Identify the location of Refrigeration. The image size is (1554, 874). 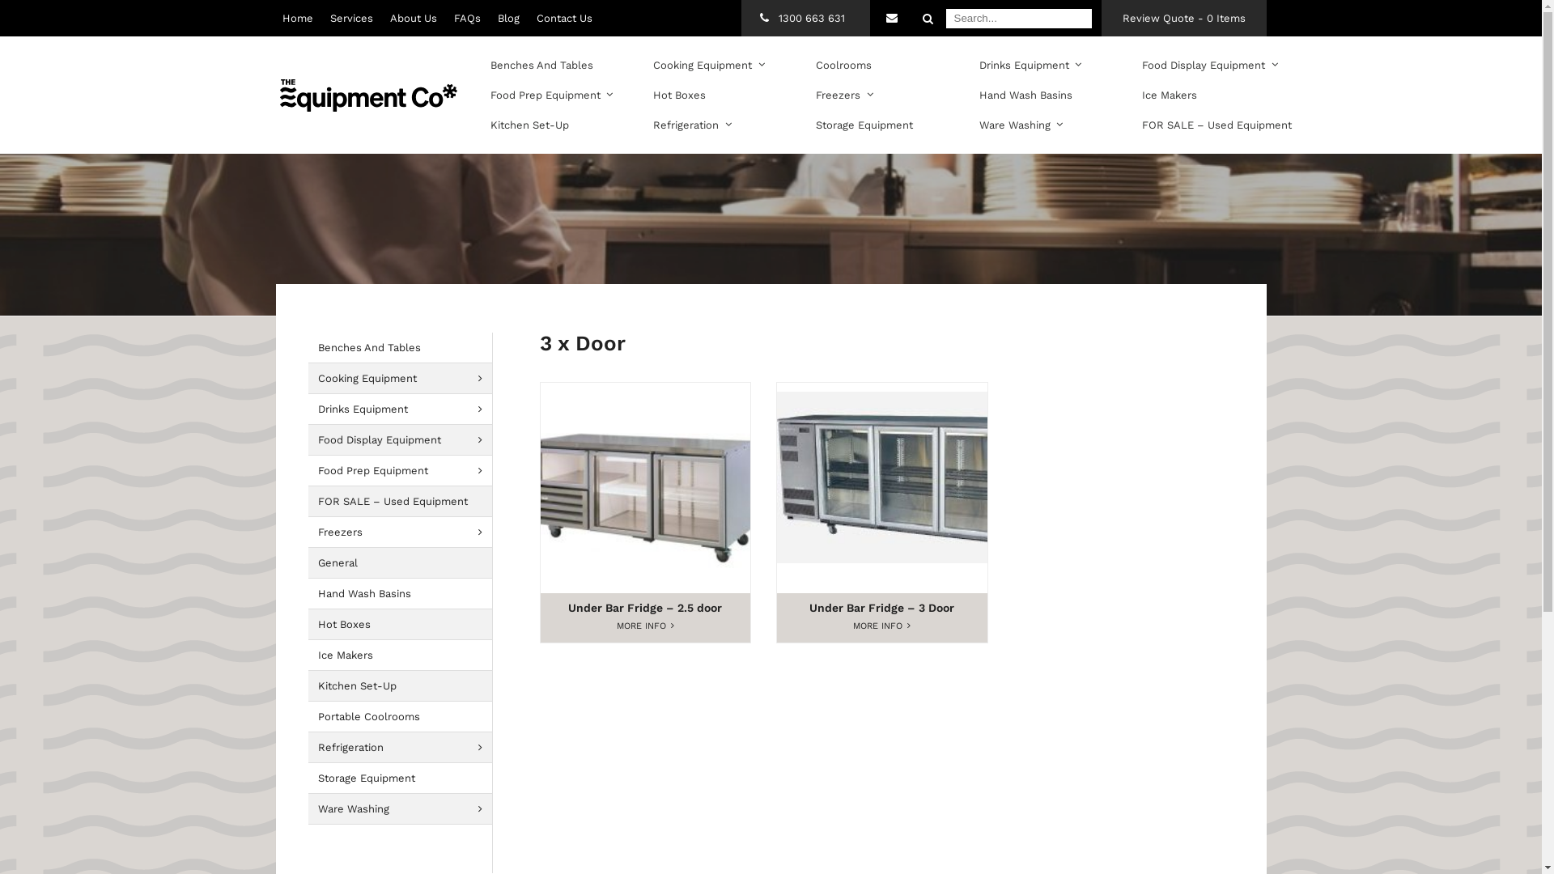
(405, 748).